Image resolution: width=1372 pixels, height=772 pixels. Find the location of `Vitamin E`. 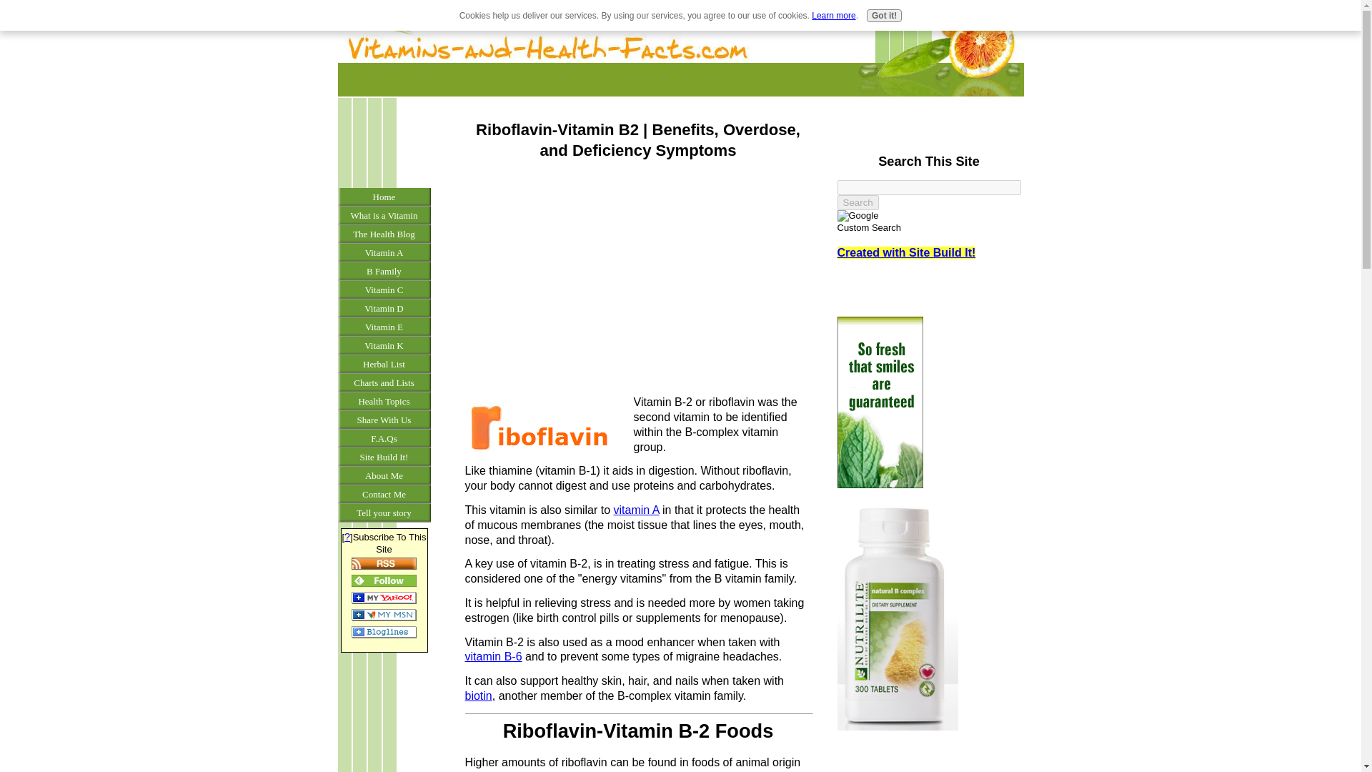

Vitamin E is located at coordinates (384, 327).